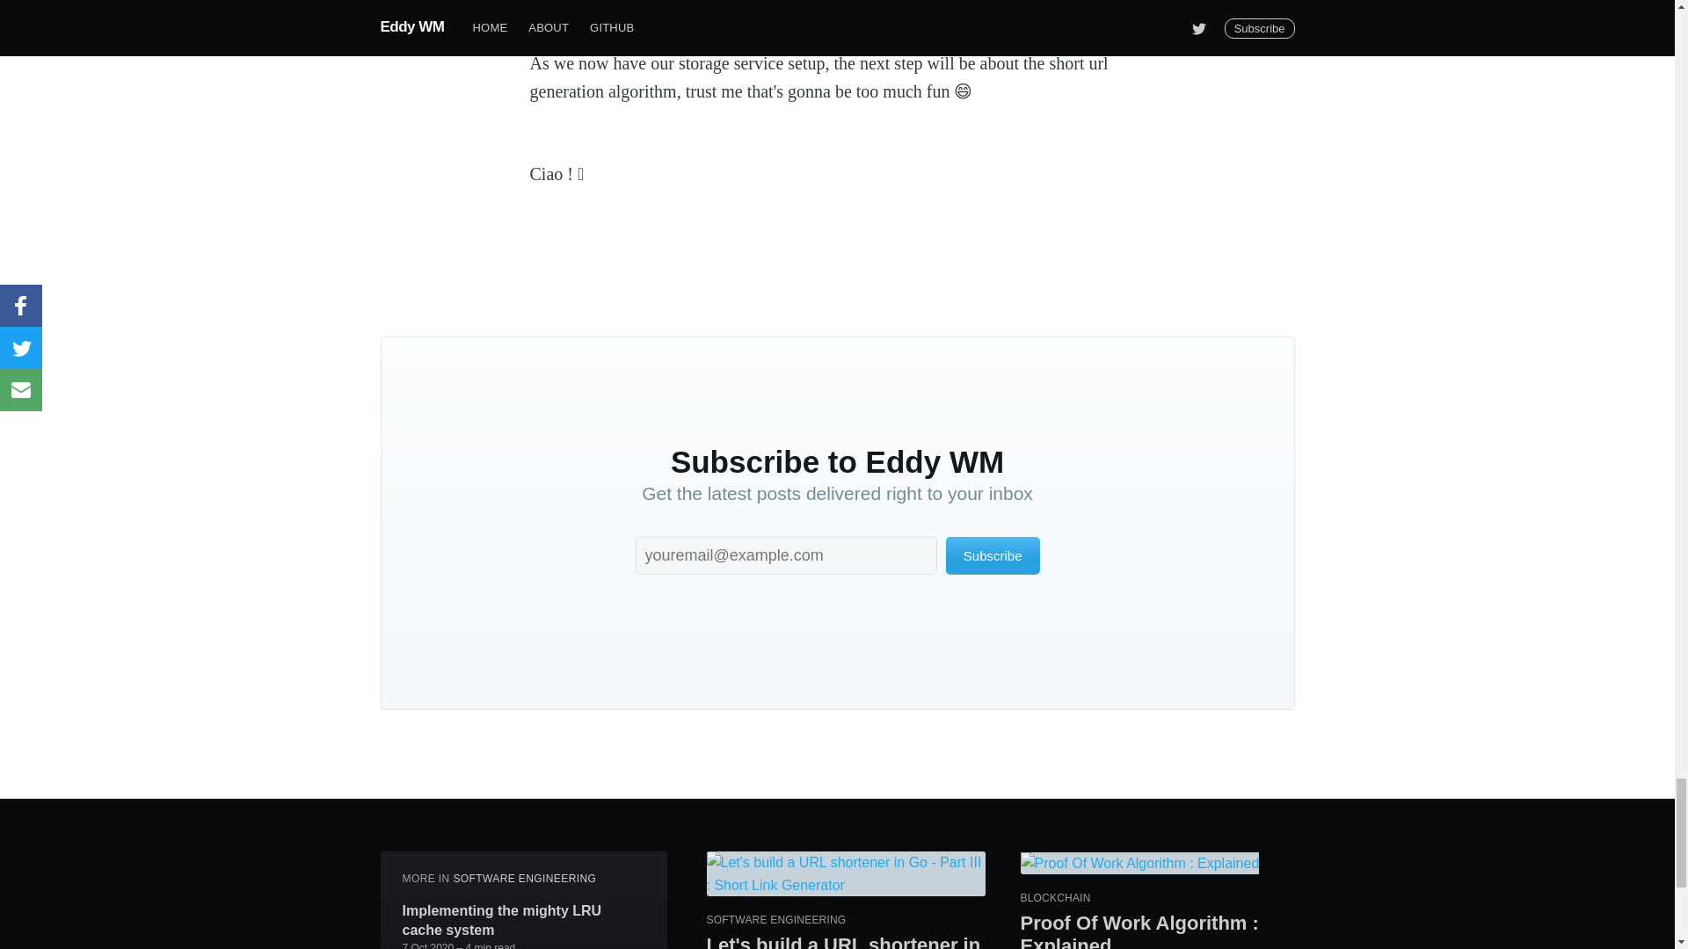 The height and width of the screenshot is (949, 1688). Describe the element at coordinates (524, 921) in the screenshot. I see `Implementing the mighty LRU cache system` at that location.